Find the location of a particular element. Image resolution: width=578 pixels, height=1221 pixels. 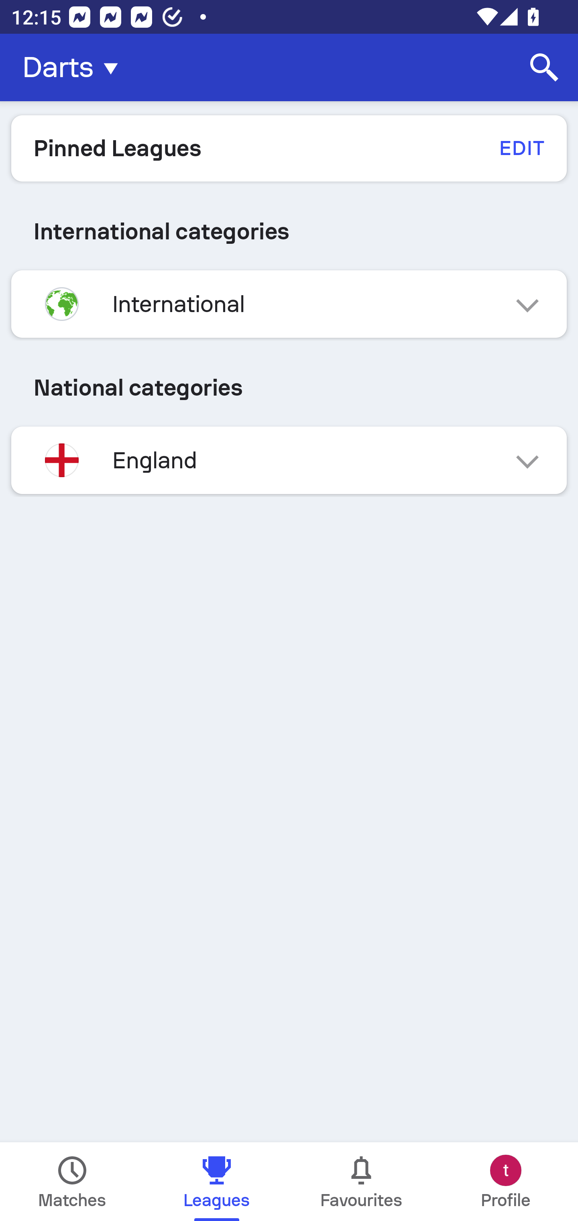

EDIT is located at coordinates (521, 148).